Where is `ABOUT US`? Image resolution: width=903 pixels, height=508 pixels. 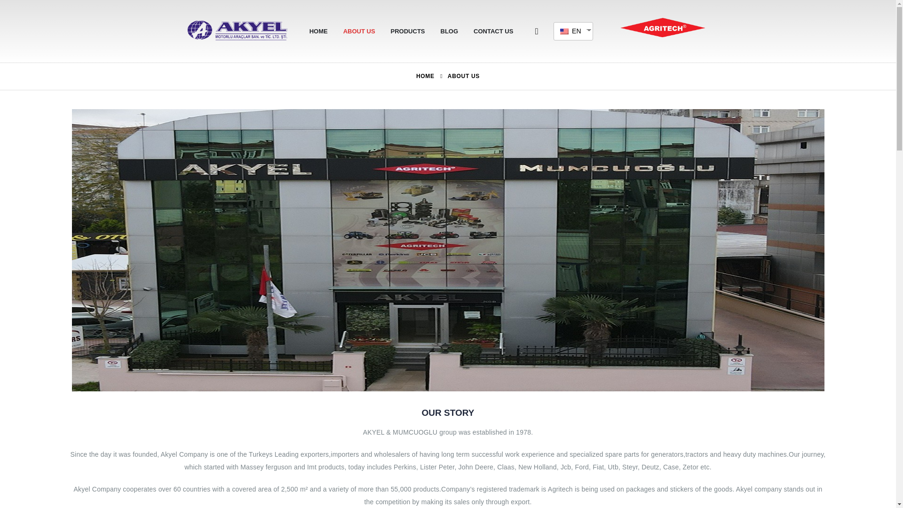
ABOUT US is located at coordinates (359, 31).